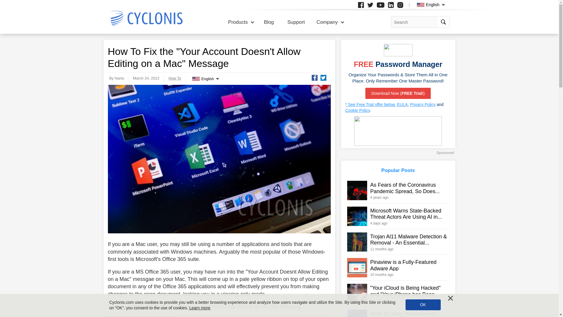  Describe the element at coordinates (402, 104) in the screenshot. I see `EULA` at that location.